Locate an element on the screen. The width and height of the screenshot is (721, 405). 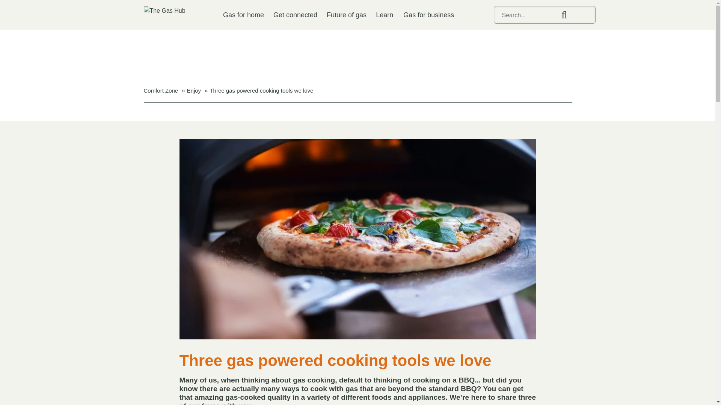
Future of gas is located at coordinates (346, 15).